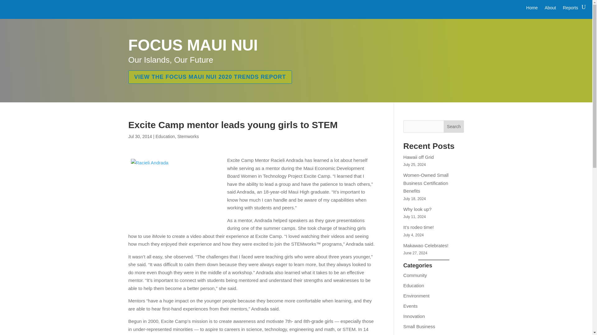 This screenshot has height=335, width=597. I want to click on VIEW THE FOCUS MAUI NUI 2020 TRENDS REPORT, so click(210, 76).